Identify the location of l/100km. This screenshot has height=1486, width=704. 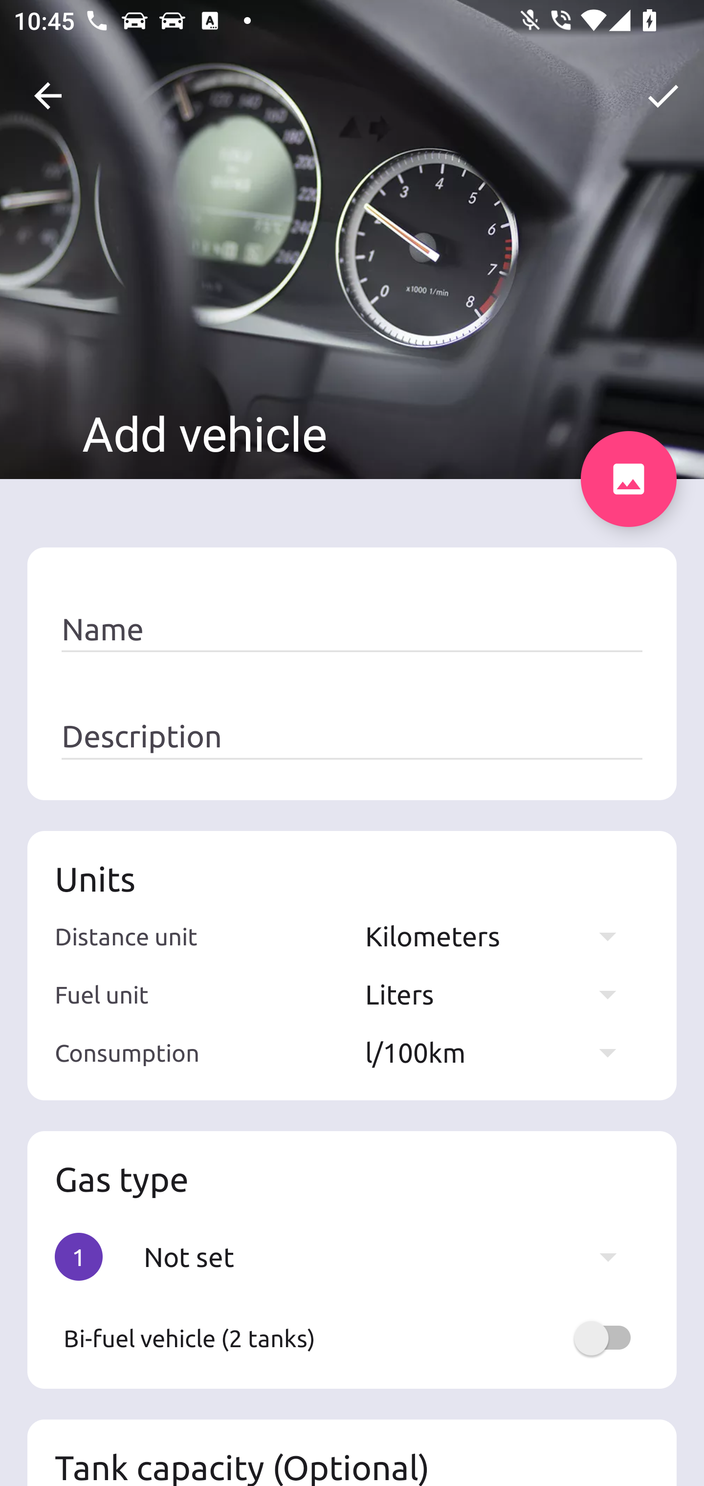
(500, 1052).